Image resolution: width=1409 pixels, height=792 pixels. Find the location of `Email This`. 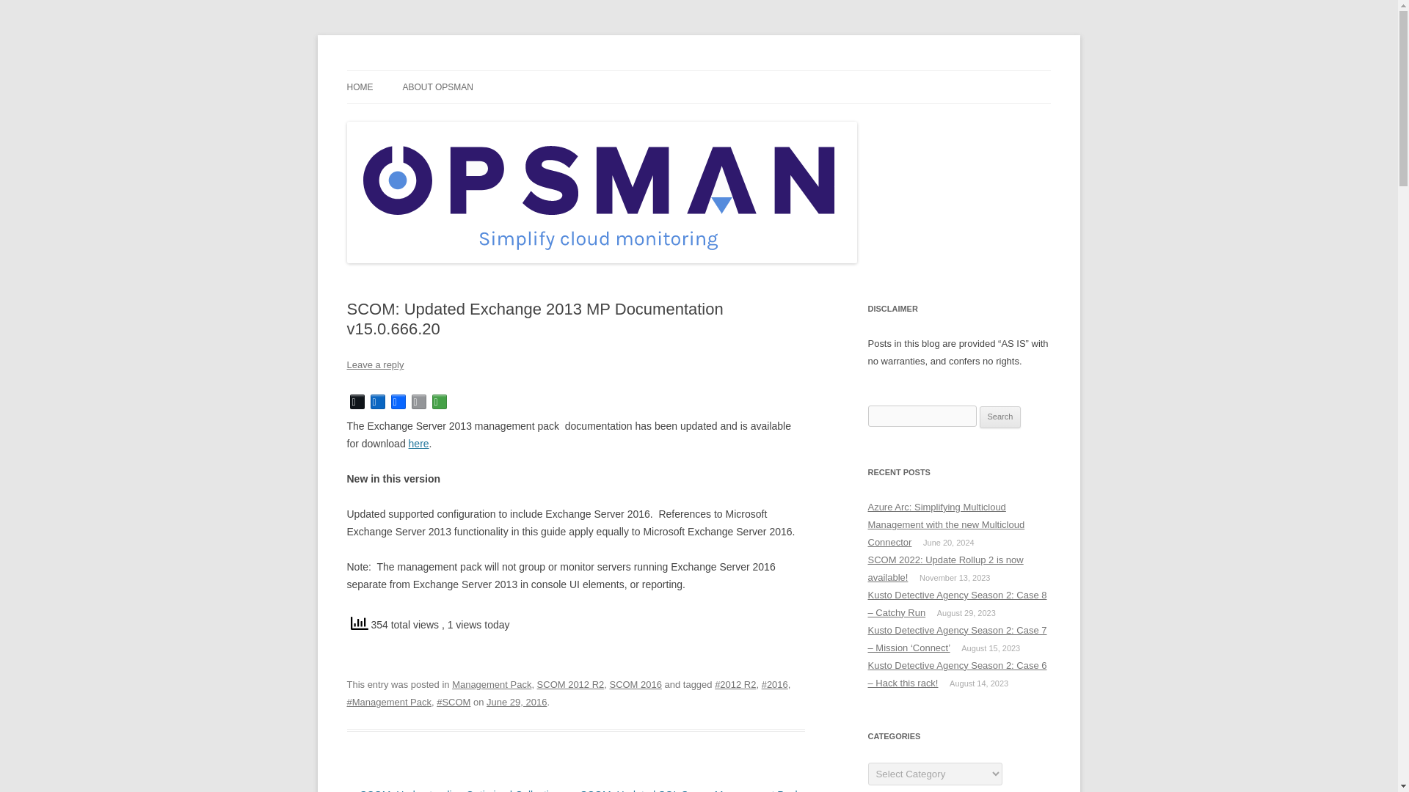

Email This is located at coordinates (418, 401).